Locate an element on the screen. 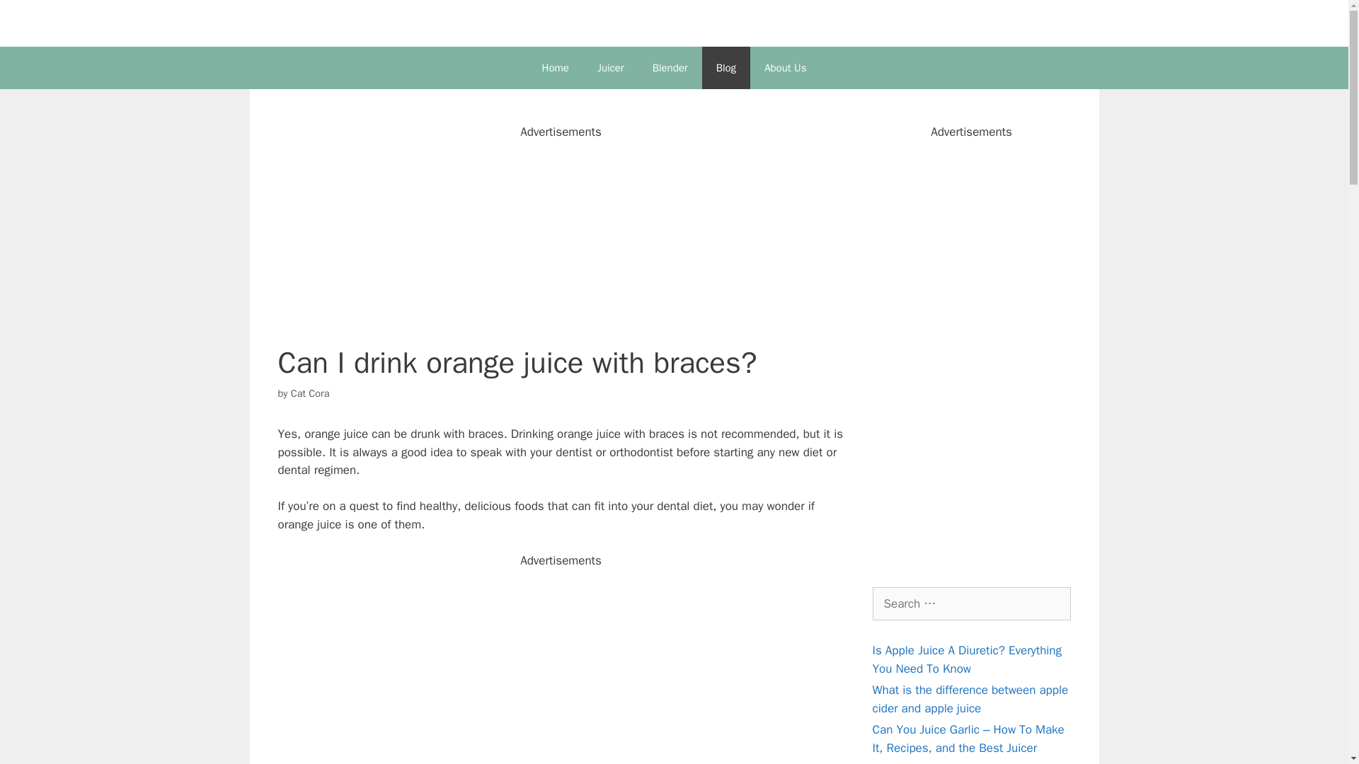 The height and width of the screenshot is (764, 1359). Search is located at coordinates (33, 17).